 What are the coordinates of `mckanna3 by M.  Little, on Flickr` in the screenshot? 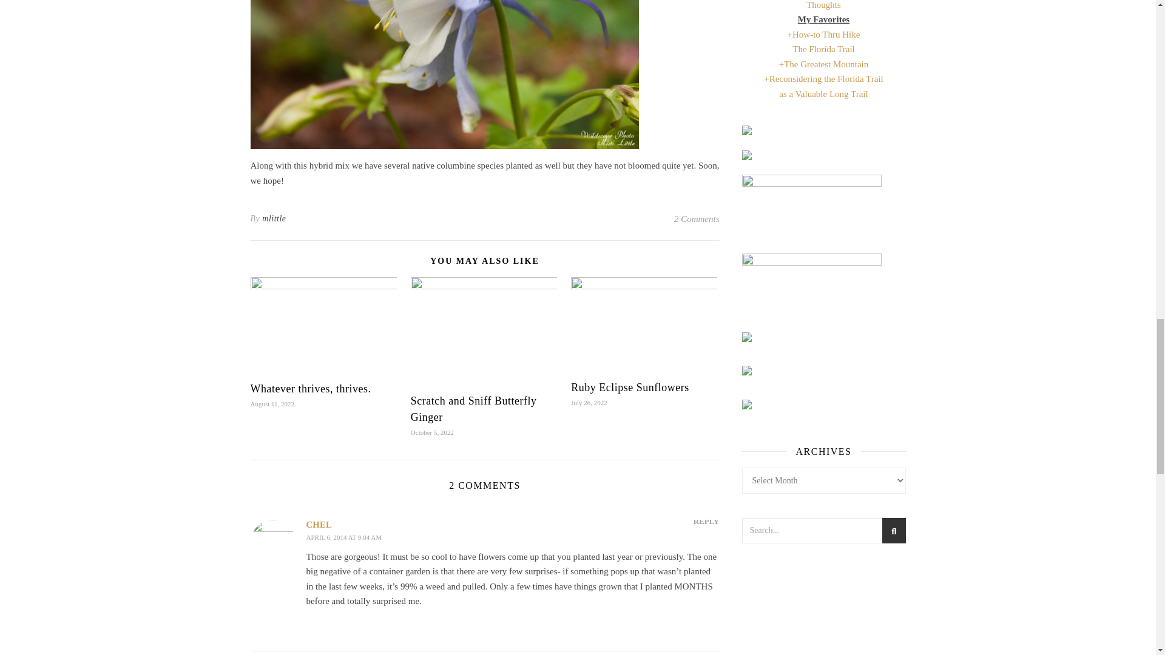 It's located at (484, 75).